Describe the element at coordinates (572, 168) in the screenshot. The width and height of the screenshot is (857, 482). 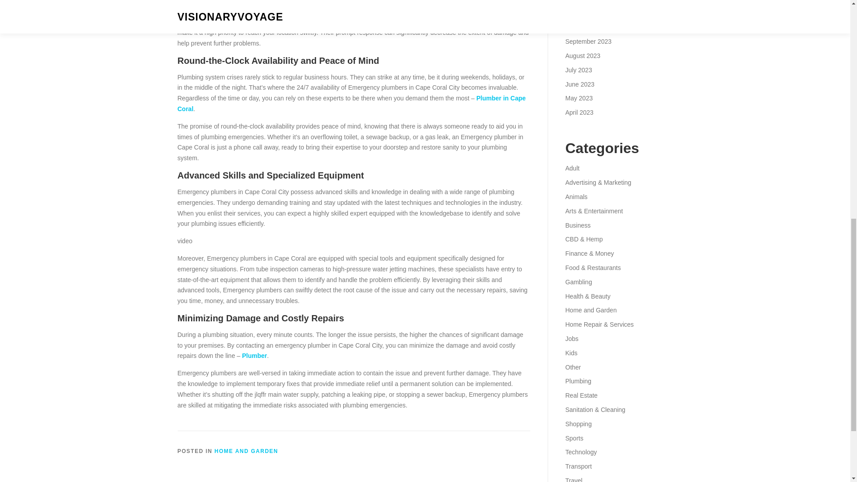
I see `Adult` at that location.